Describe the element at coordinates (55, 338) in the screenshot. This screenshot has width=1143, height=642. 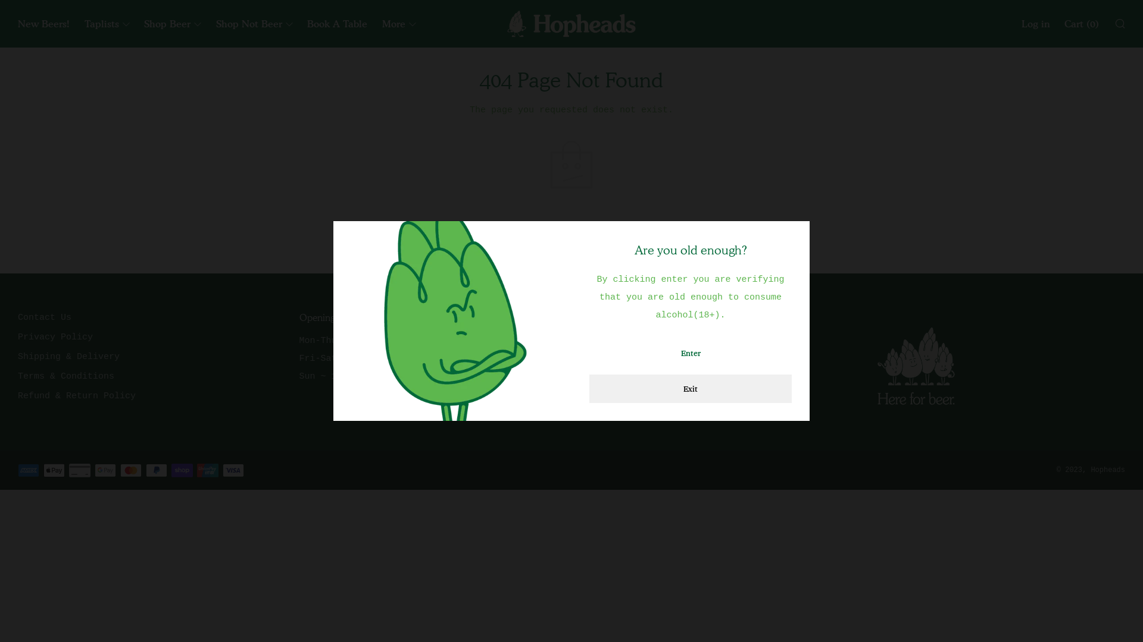
I see `Privacy Policy` at that location.